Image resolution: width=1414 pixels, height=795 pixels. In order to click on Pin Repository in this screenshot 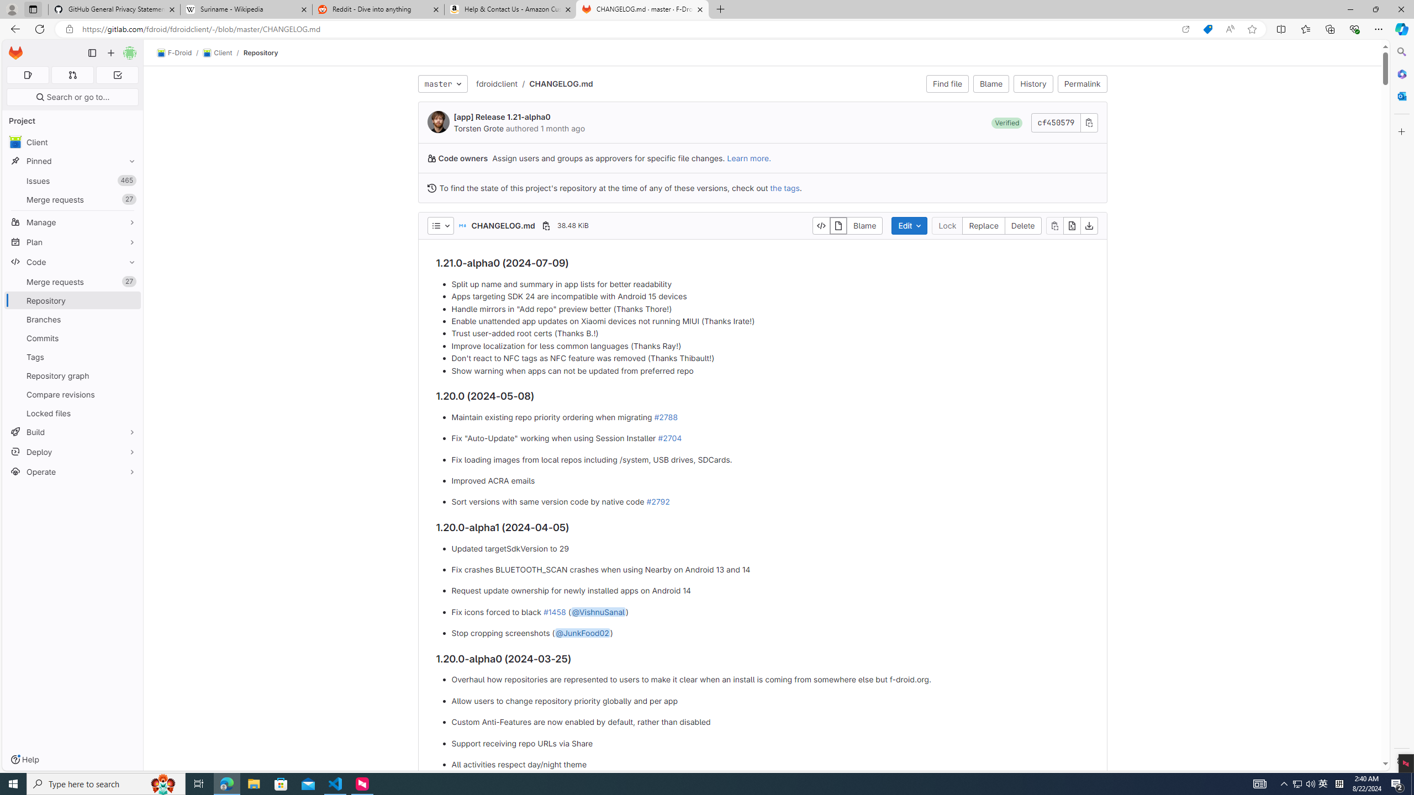, I will do `click(129, 300)`.